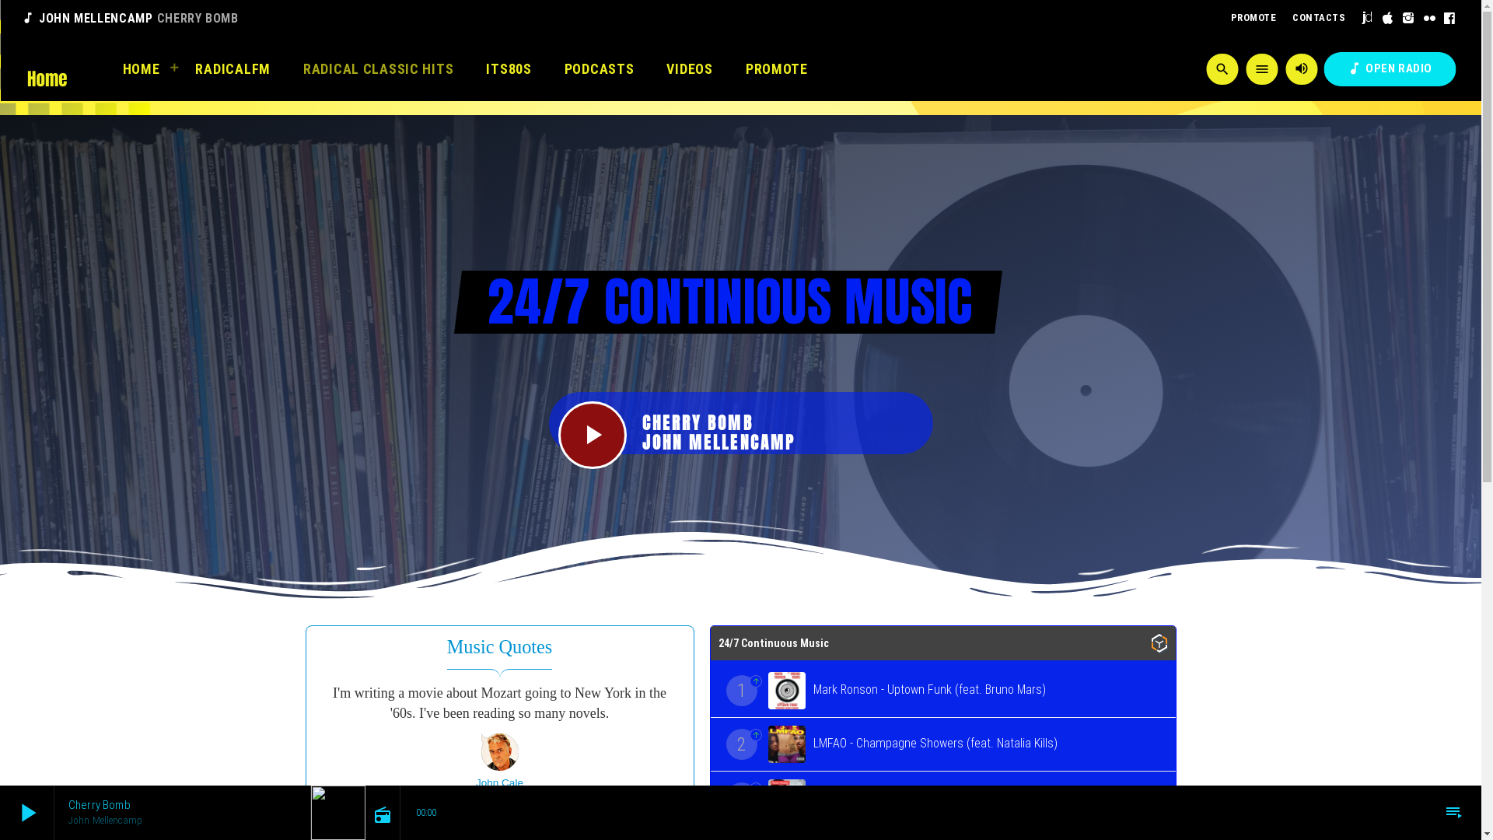 The width and height of the screenshot is (1493, 840). Describe the element at coordinates (593, 436) in the screenshot. I see `play_arrow` at that location.